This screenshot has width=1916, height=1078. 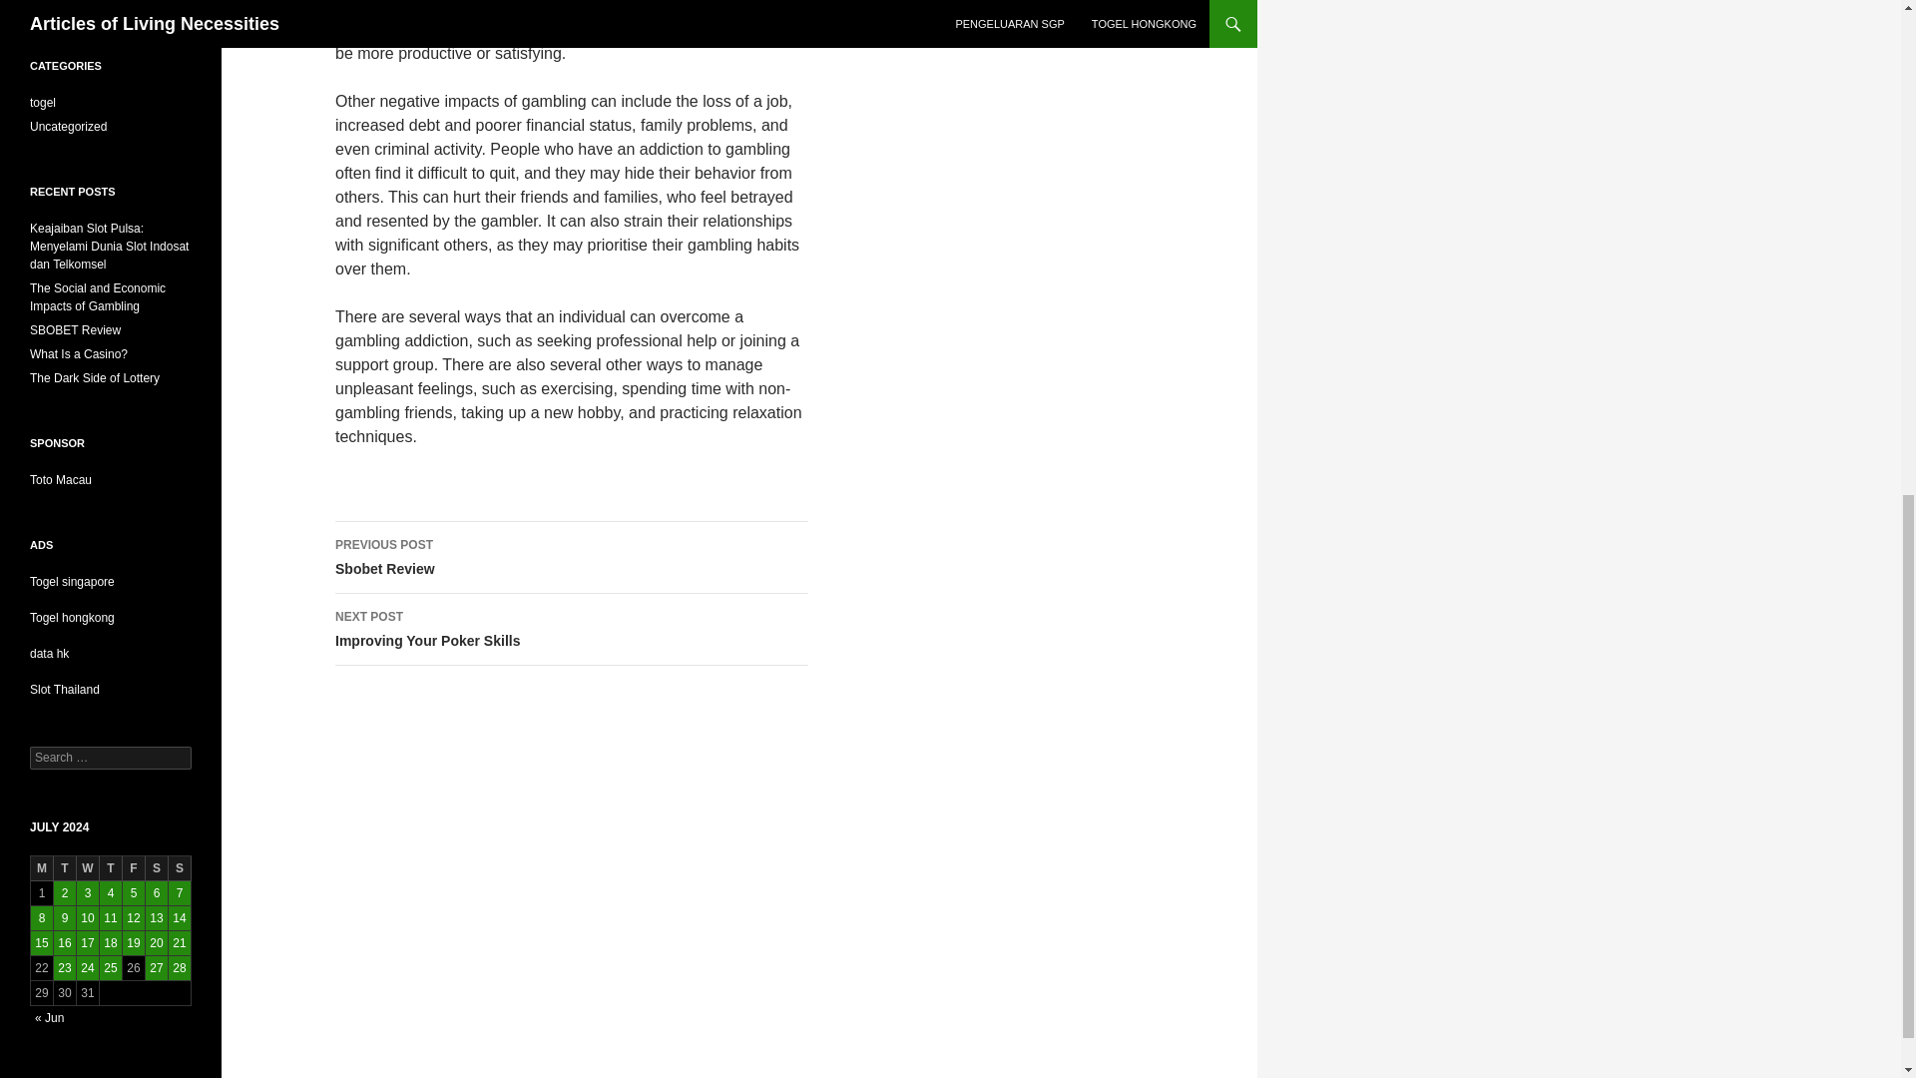 I want to click on Sunday, so click(x=572, y=557).